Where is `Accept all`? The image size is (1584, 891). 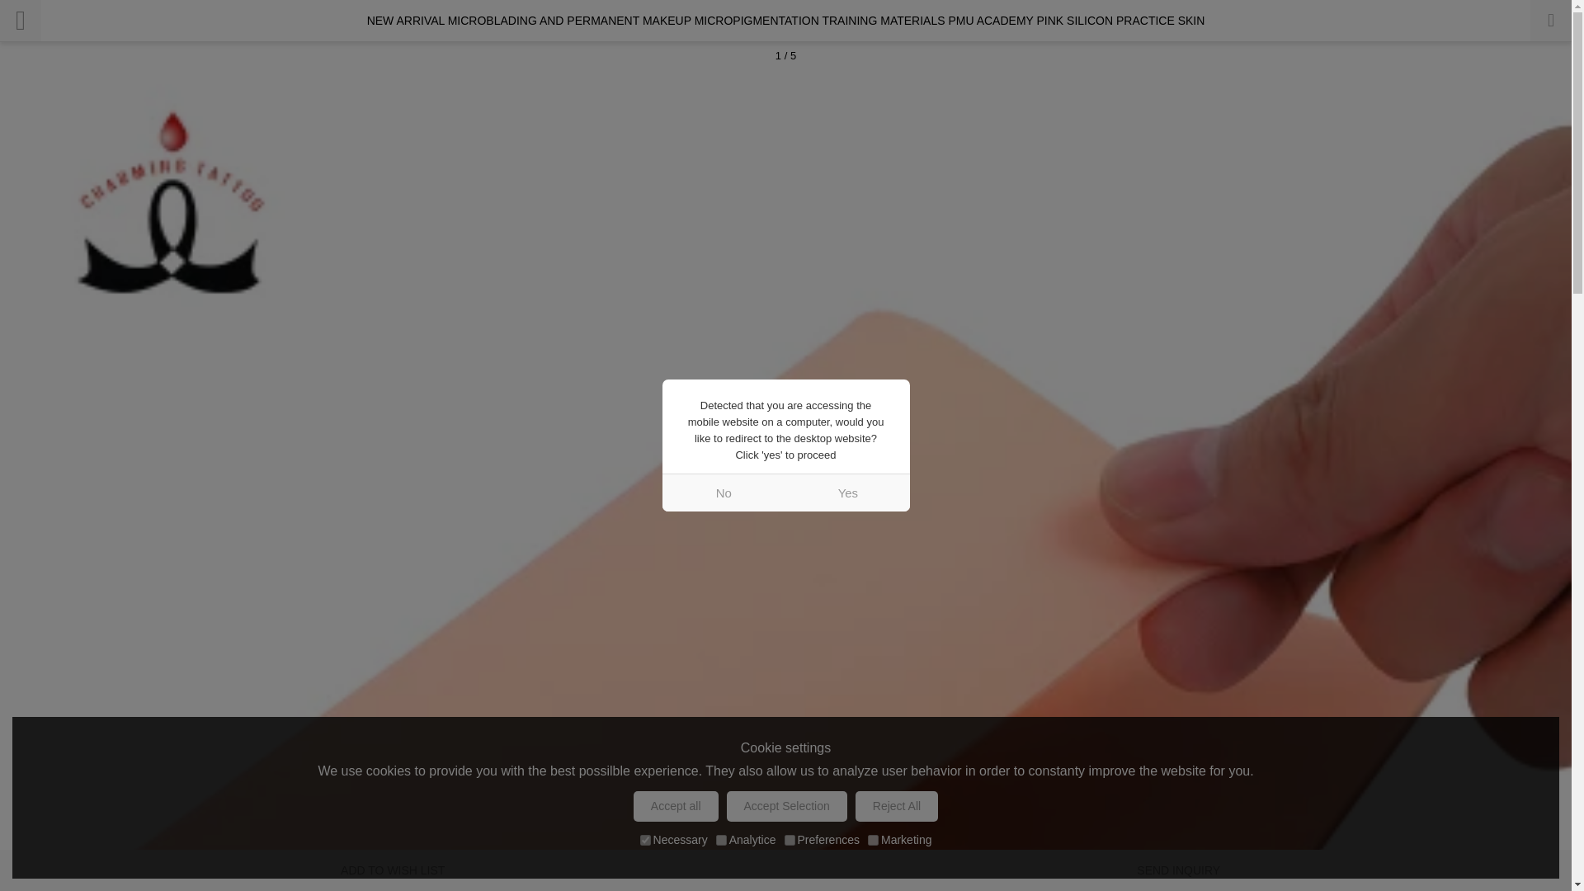
Accept all is located at coordinates (676, 806).